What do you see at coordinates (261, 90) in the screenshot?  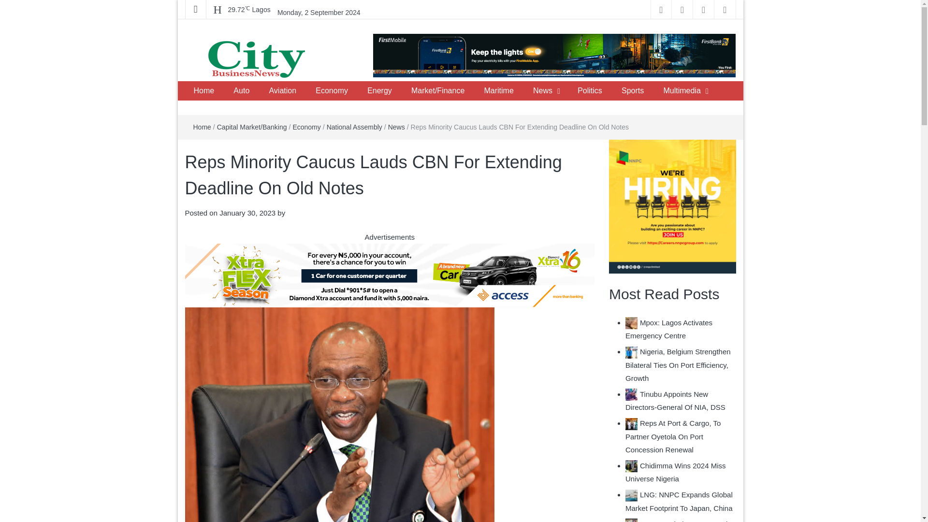 I see `City Business News` at bounding box center [261, 90].